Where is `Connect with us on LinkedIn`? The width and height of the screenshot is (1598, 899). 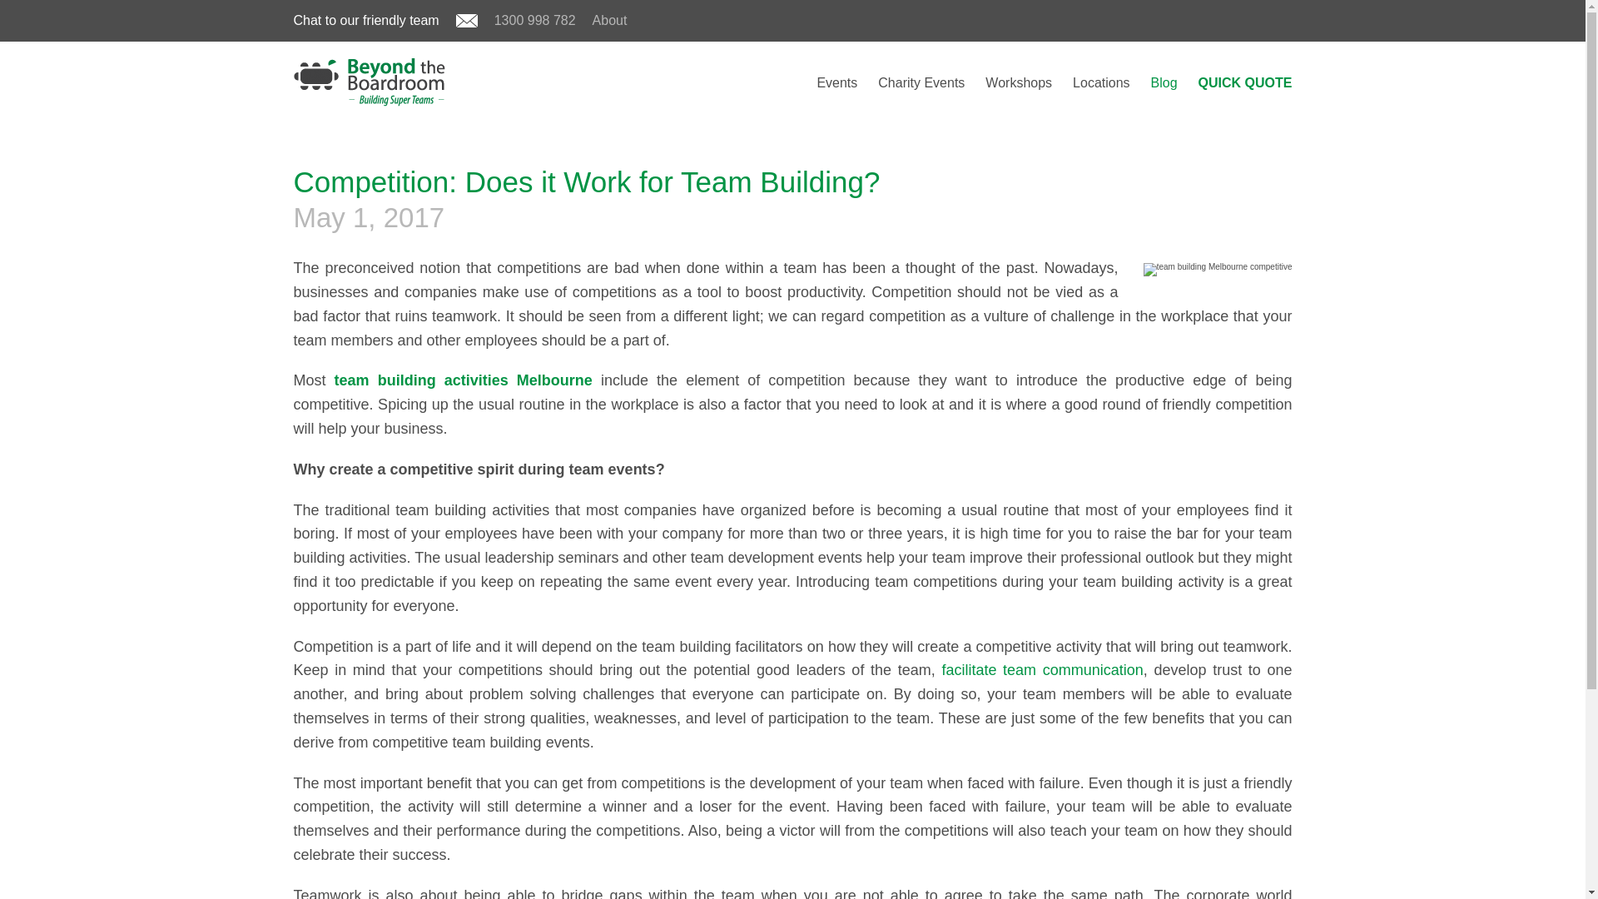
Connect with us on LinkedIn is located at coordinates (1275, 20).